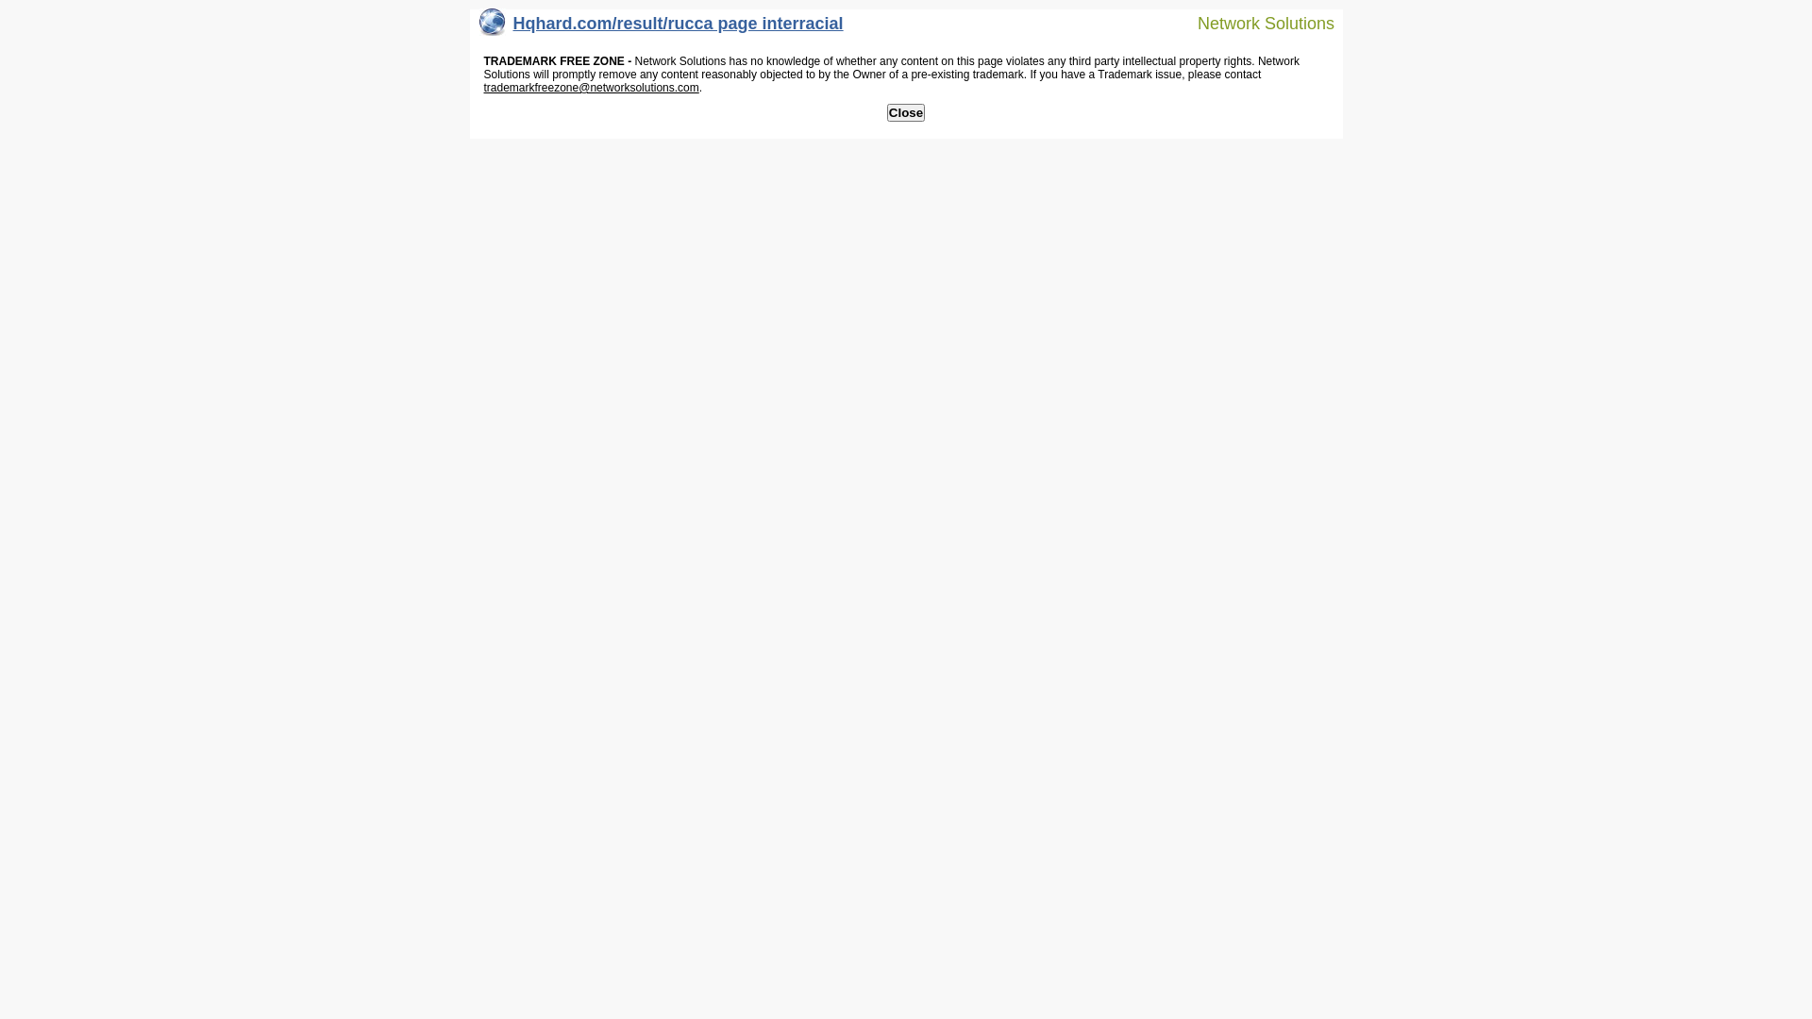  Describe the element at coordinates (662, 28) in the screenshot. I see `Hqhard.com/result/rucca page interracial` at that location.